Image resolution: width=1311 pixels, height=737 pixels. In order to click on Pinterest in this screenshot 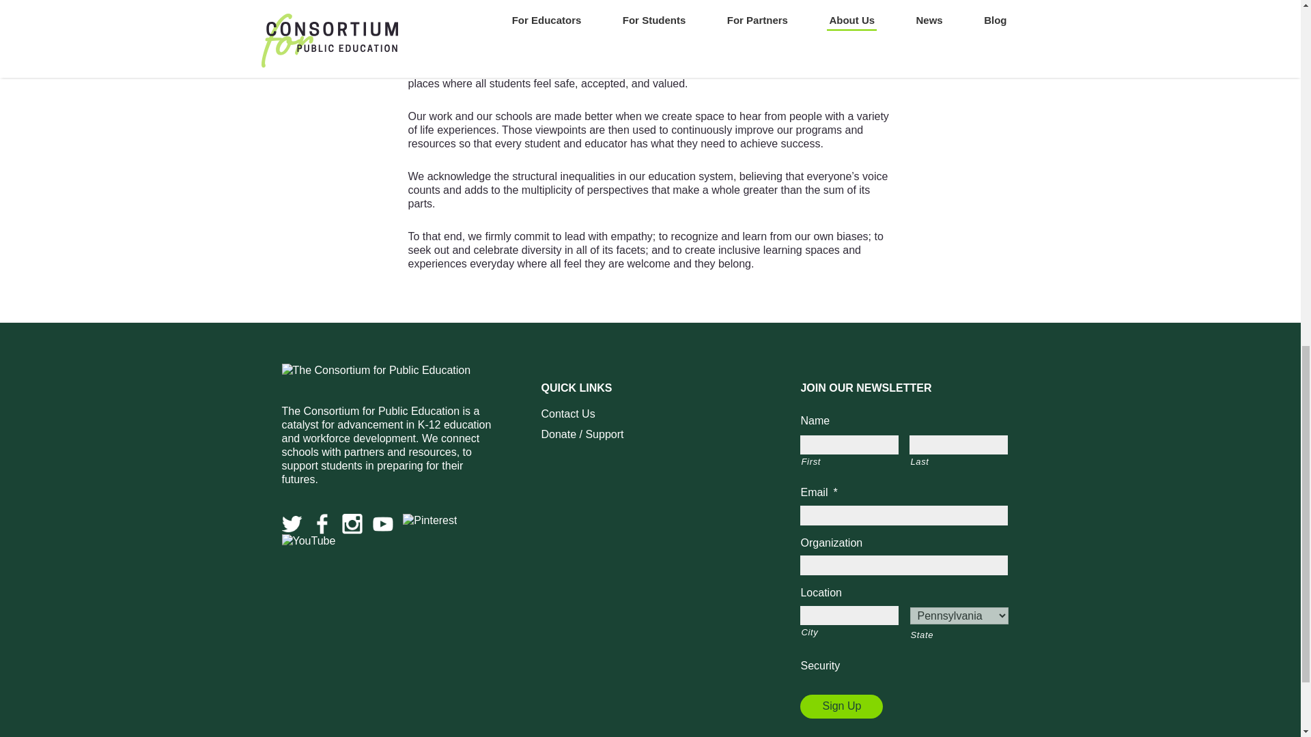, I will do `click(429, 520)`.